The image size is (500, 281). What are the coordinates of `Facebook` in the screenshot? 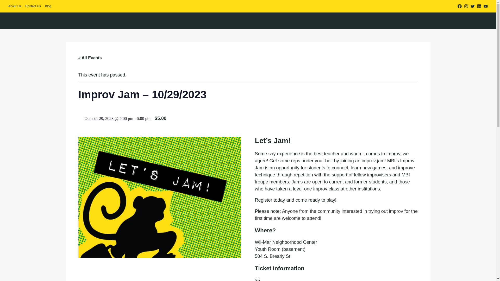 It's located at (459, 6).